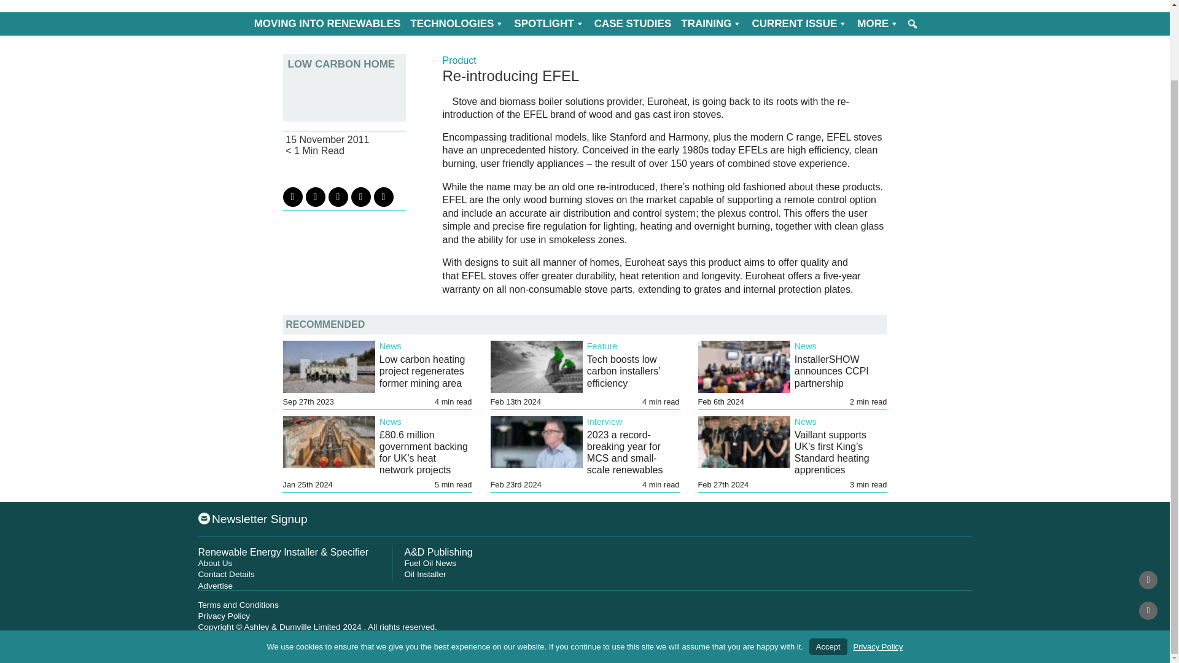 This screenshot has width=1179, height=663. What do you see at coordinates (878, 24) in the screenshot?
I see `MORE` at bounding box center [878, 24].